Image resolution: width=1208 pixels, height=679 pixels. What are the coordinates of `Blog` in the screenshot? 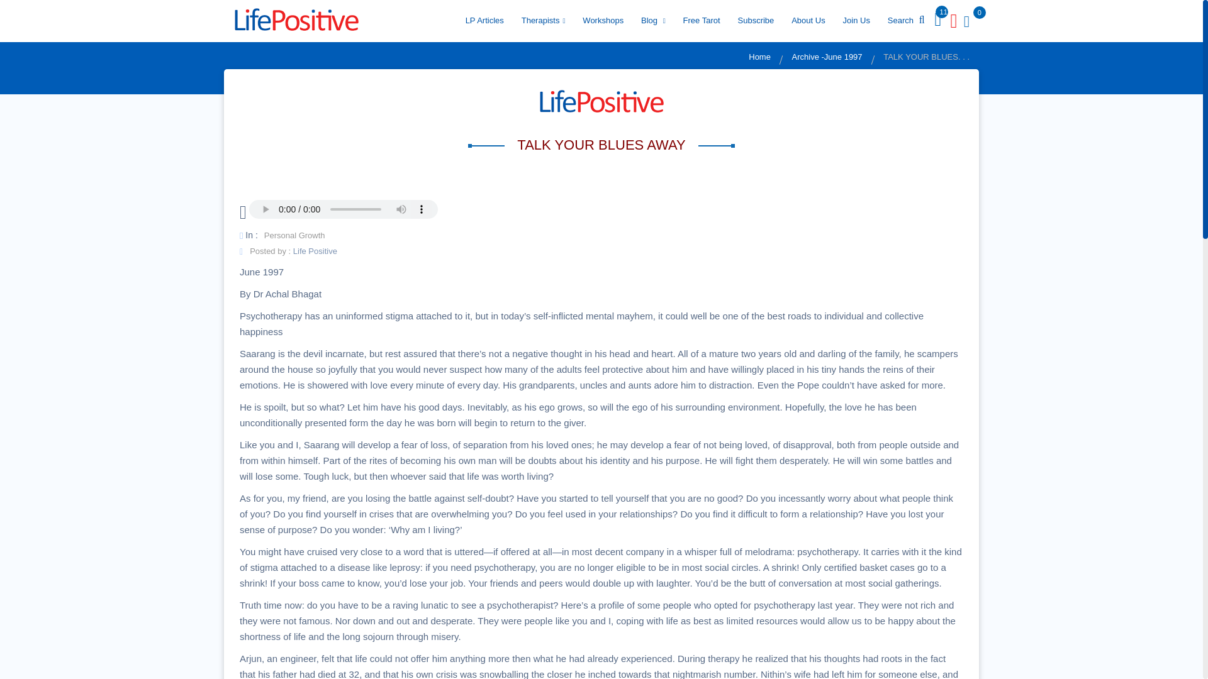 It's located at (653, 20).